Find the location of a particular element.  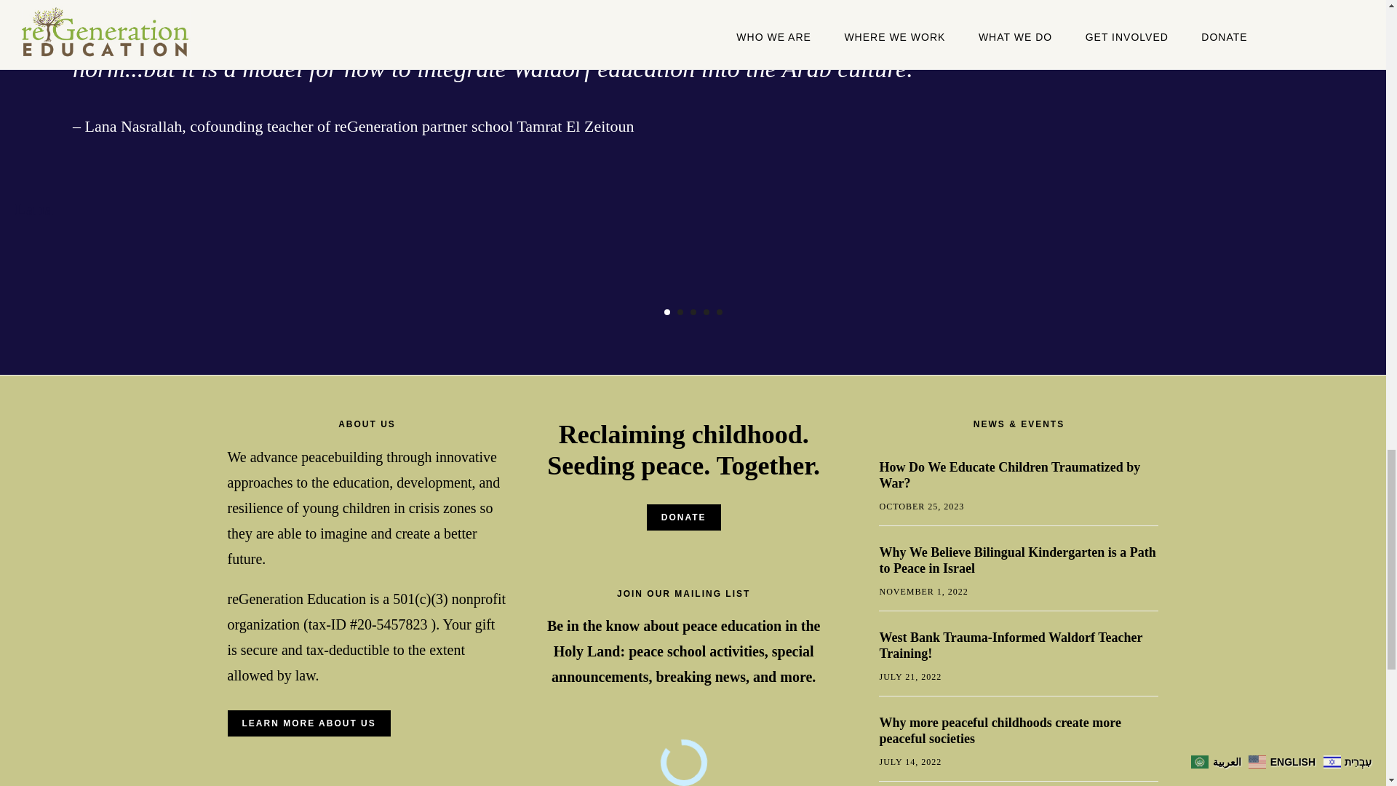

1 is located at coordinates (666, 312).